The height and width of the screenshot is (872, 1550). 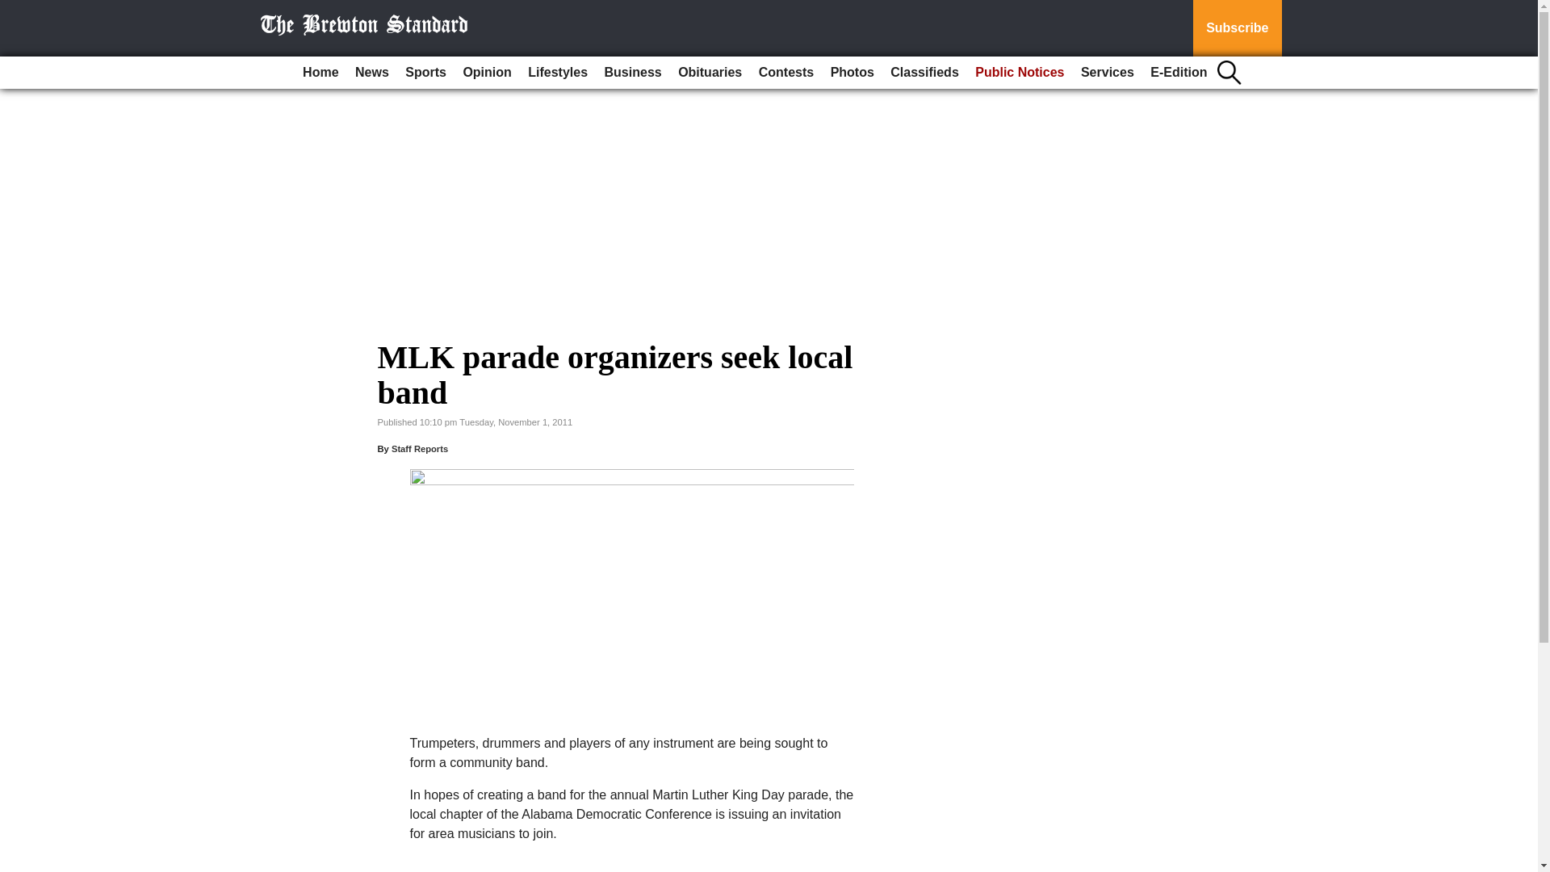 What do you see at coordinates (371, 73) in the screenshot?
I see `News` at bounding box center [371, 73].